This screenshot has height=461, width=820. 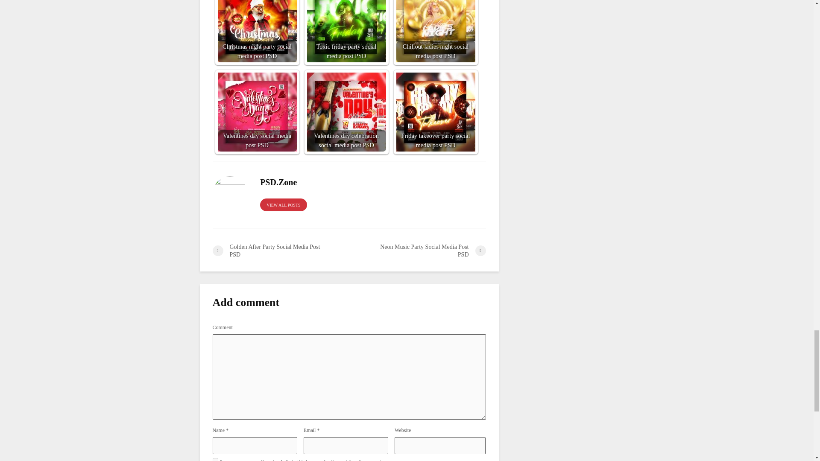 What do you see at coordinates (436, 31) in the screenshot?
I see `Chillout ladies night social media post PSD` at bounding box center [436, 31].